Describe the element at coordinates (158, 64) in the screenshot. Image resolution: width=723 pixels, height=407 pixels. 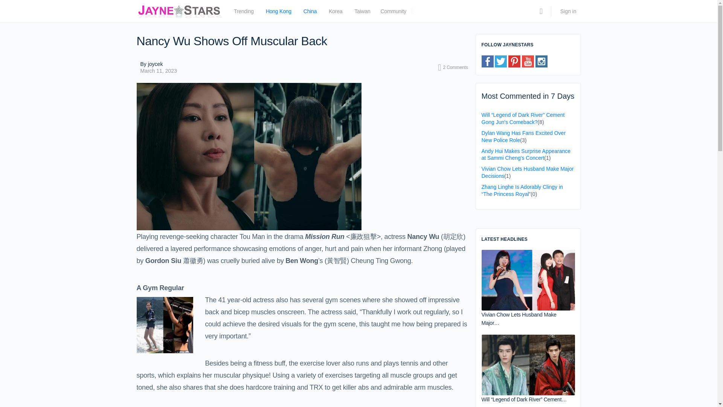
I see `By joycek` at that location.